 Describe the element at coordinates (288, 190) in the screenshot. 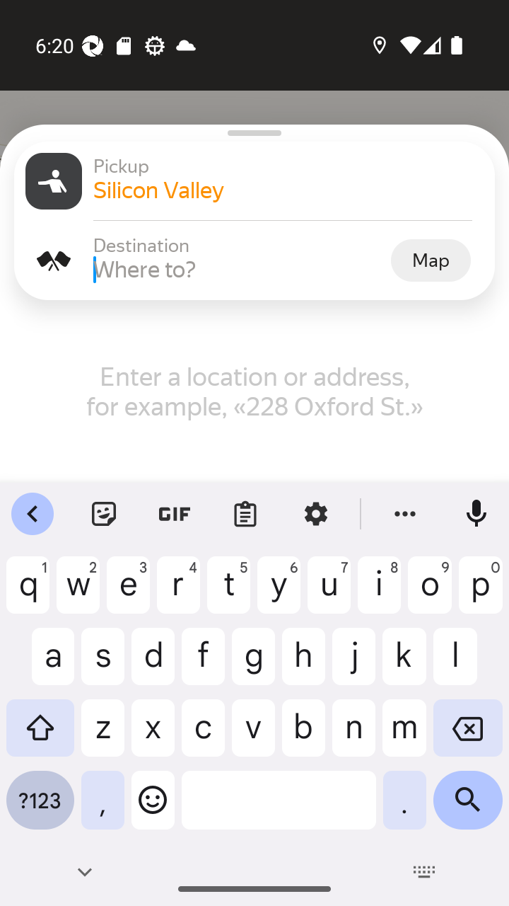

I see `Silicon Valley` at that location.